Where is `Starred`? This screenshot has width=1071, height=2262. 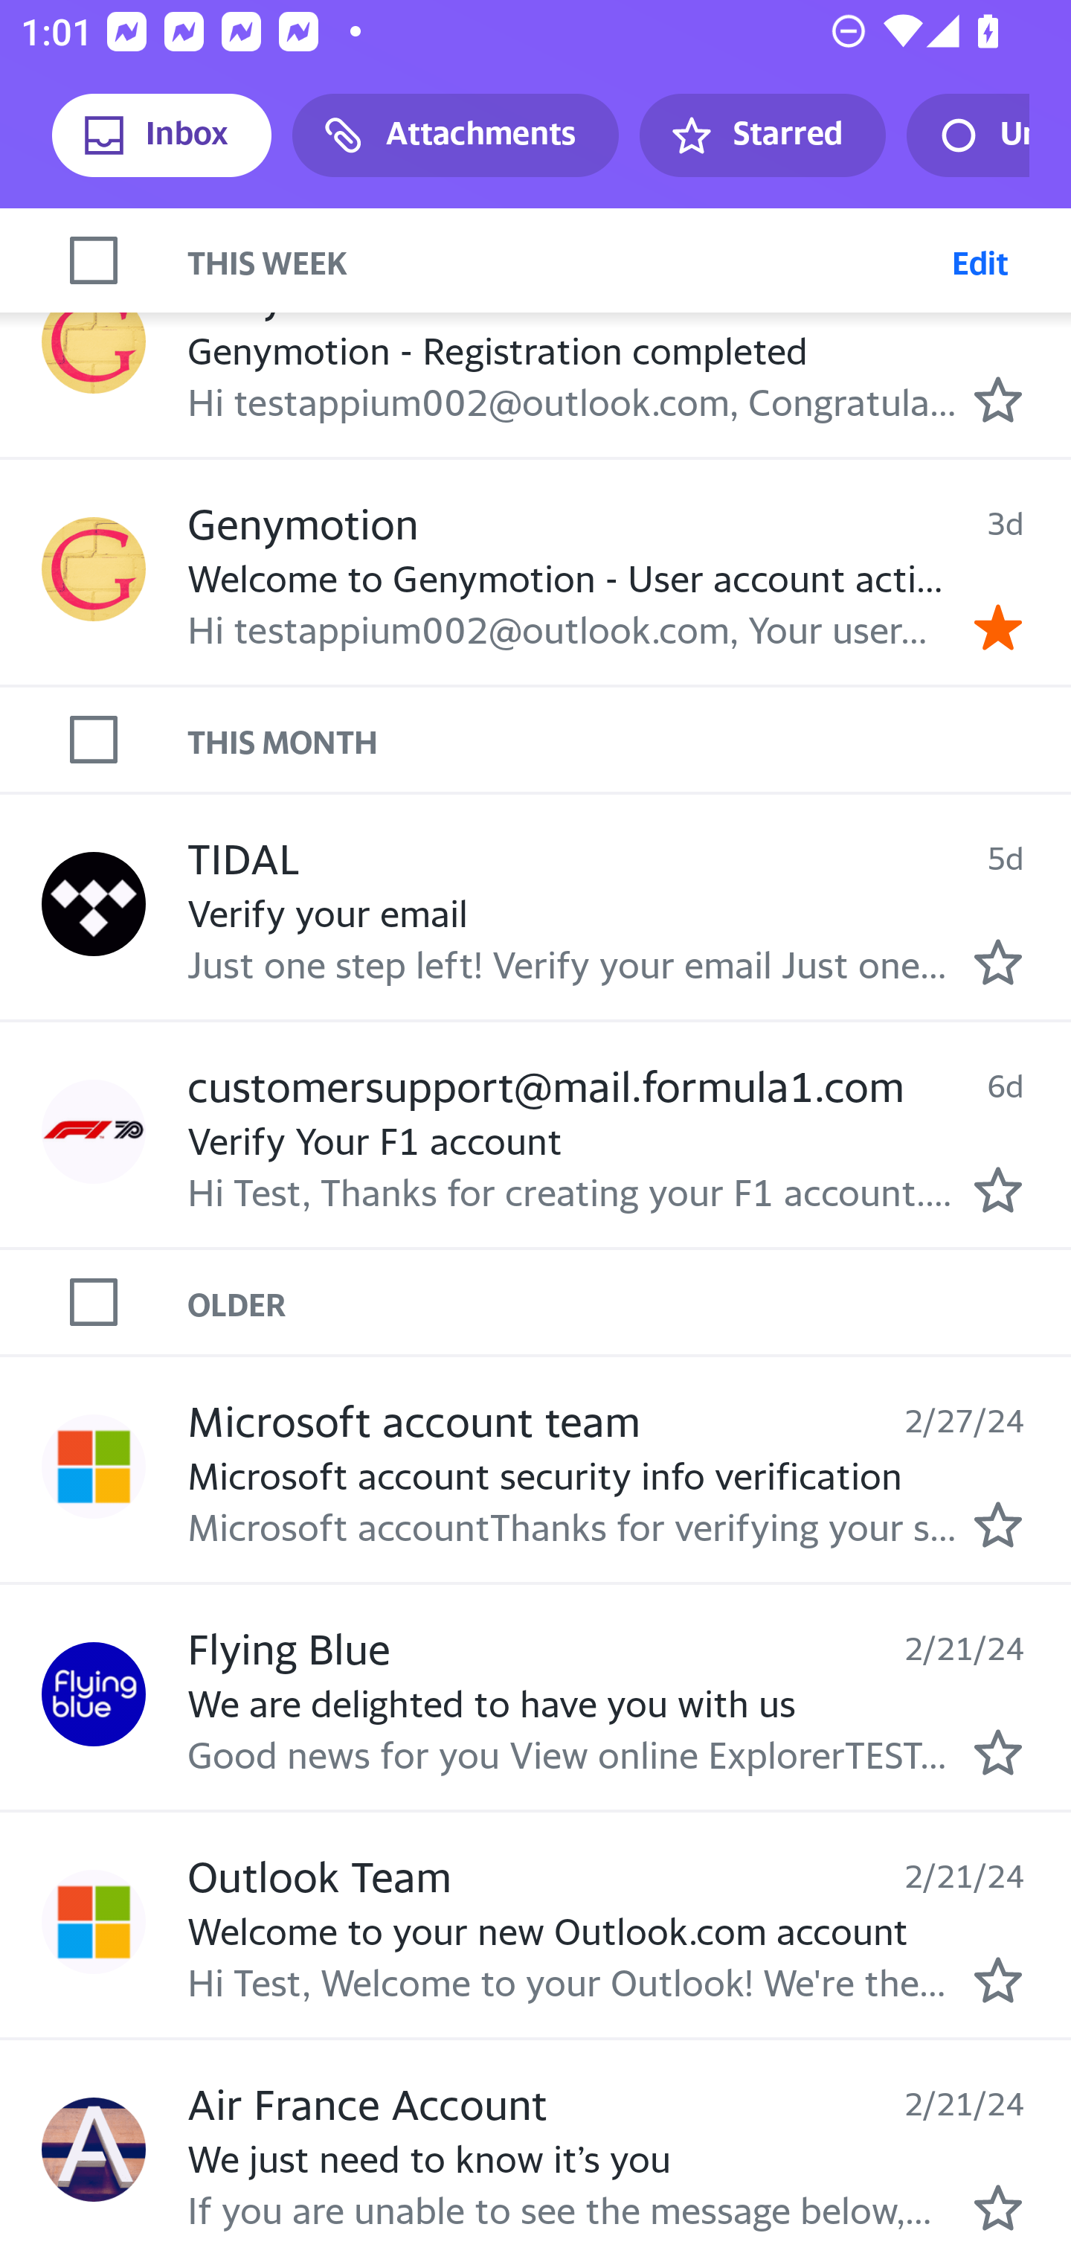
Starred is located at coordinates (762, 135).